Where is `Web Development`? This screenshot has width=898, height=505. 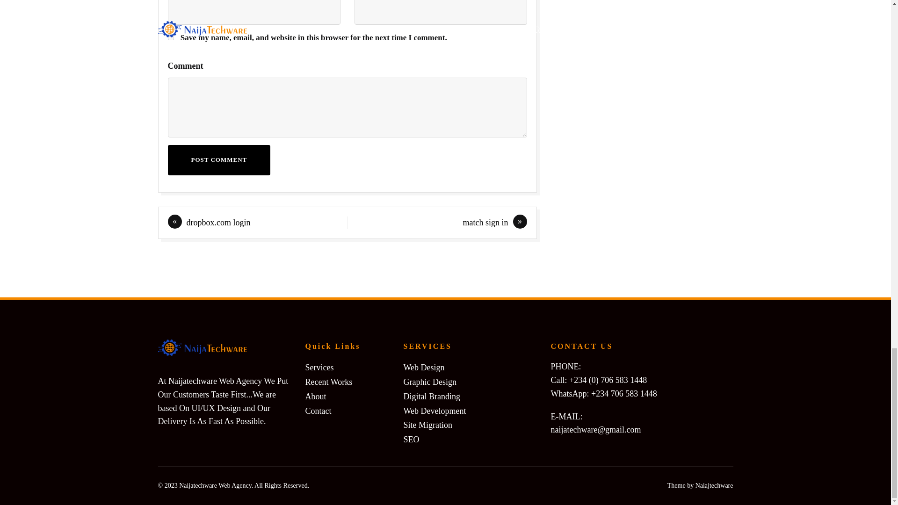 Web Development is located at coordinates (435, 411).